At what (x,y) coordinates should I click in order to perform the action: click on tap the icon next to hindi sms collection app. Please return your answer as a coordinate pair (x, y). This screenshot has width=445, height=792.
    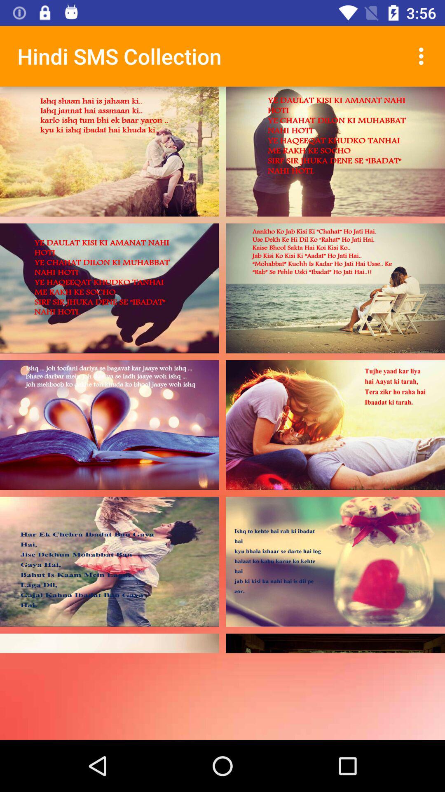
    Looking at the image, I should click on (424, 56).